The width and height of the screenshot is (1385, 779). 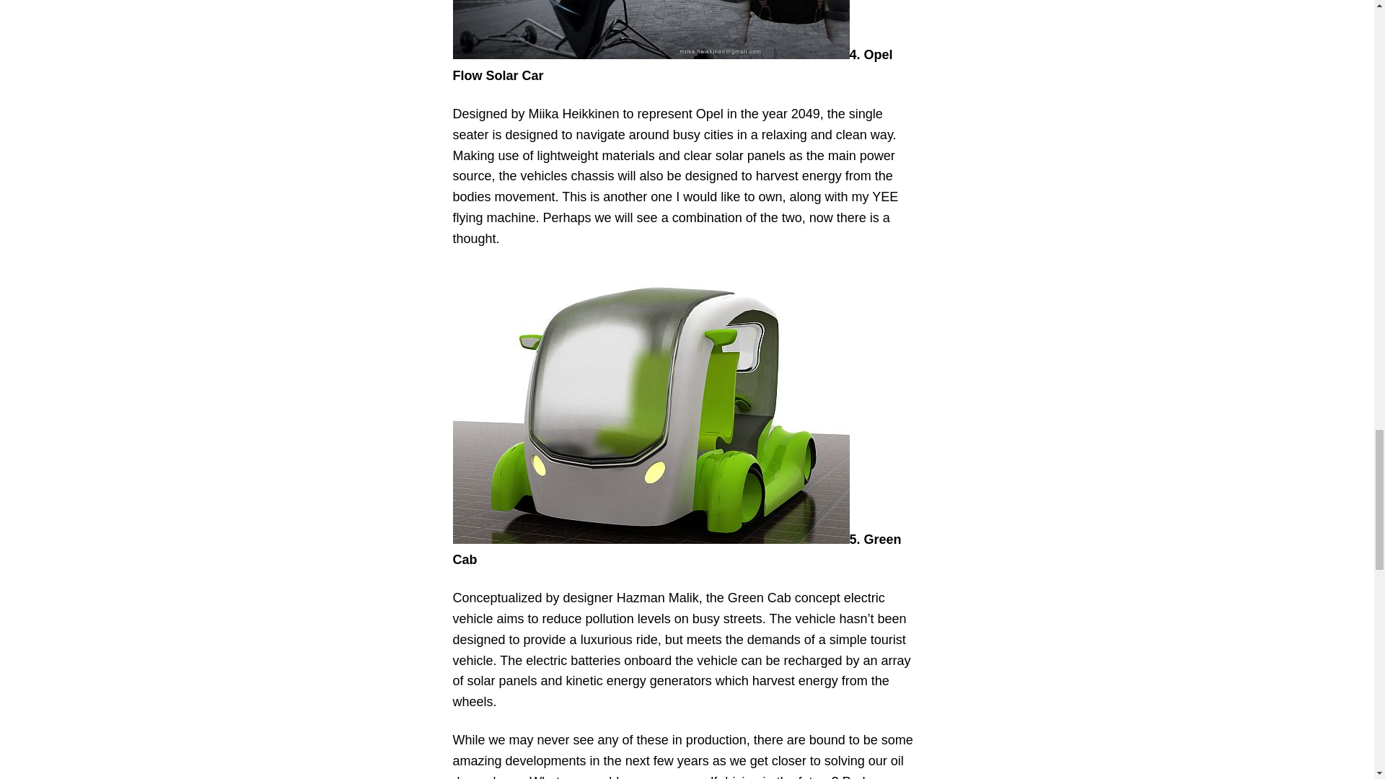 I want to click on Opel-flow Solar-powered Concept Car, so click(x=651, y=30).